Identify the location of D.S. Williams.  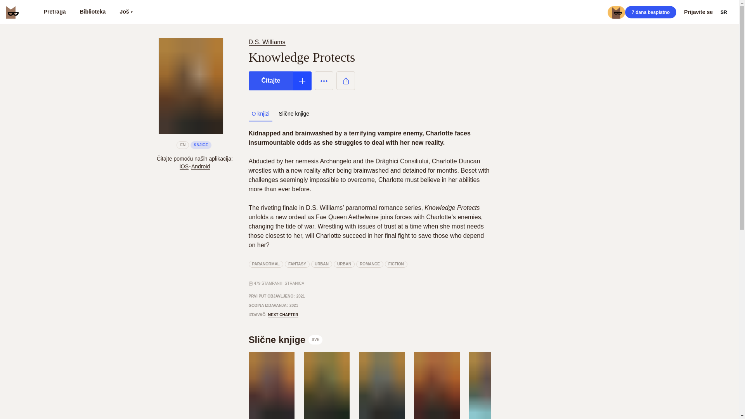
(268, 42).